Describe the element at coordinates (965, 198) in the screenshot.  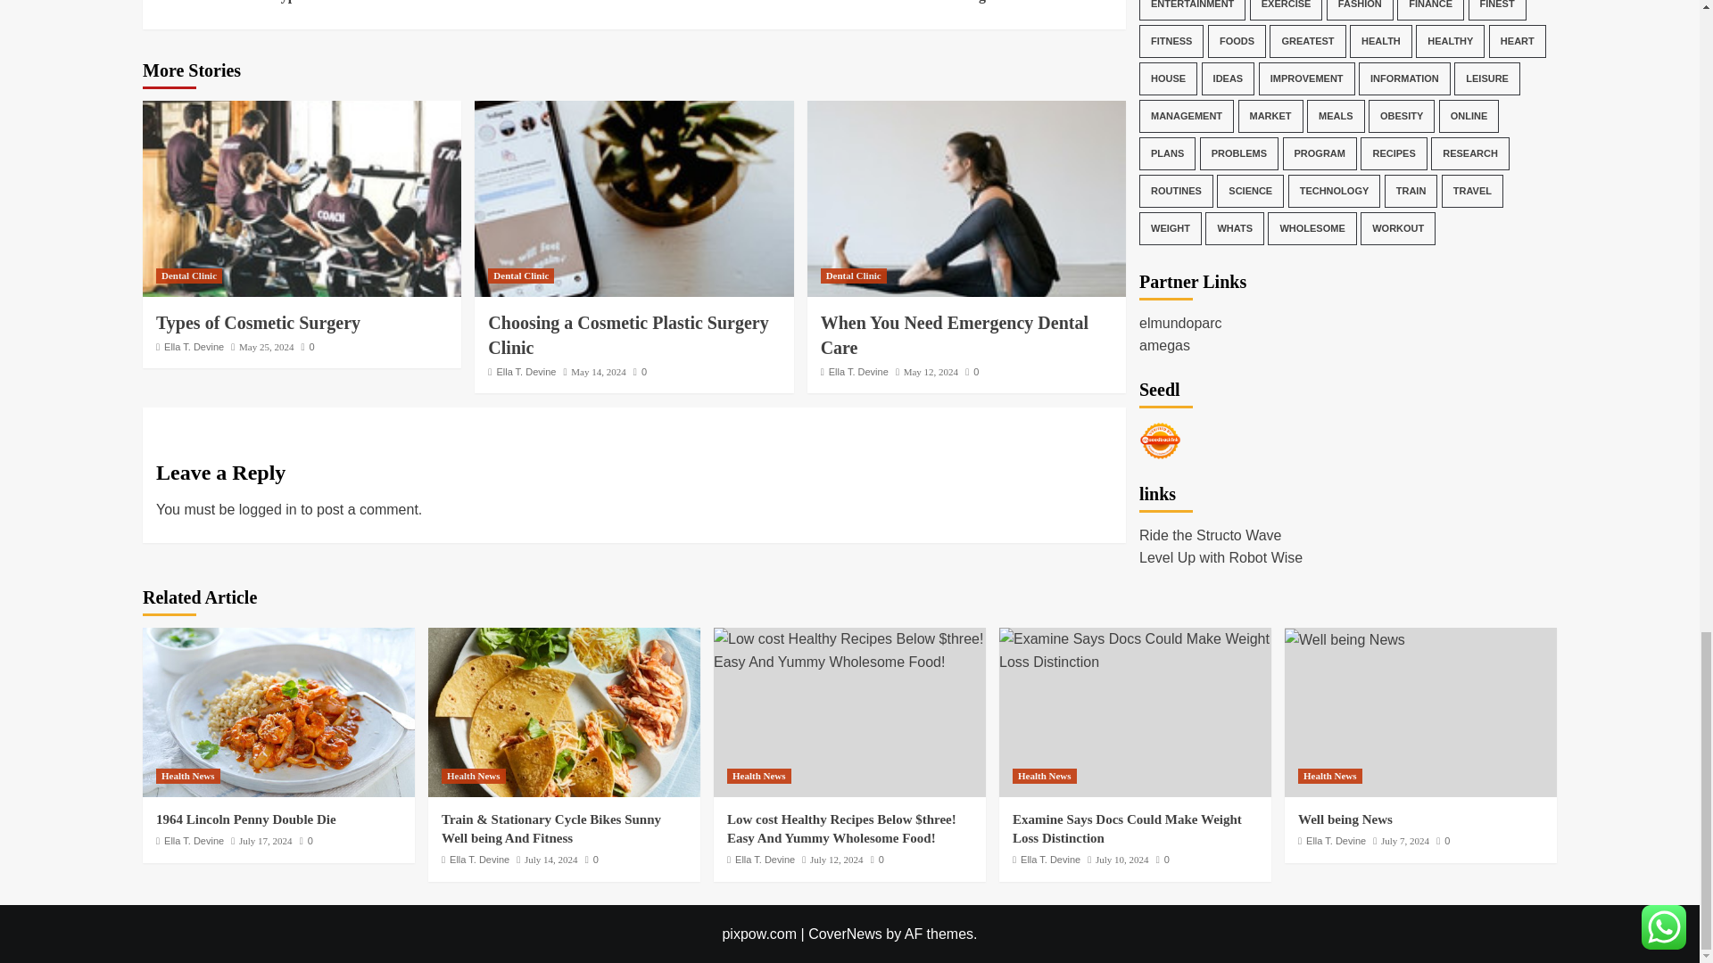
I see `Choosing a Cosmetic Plastic Surgery Clinic` at that location.